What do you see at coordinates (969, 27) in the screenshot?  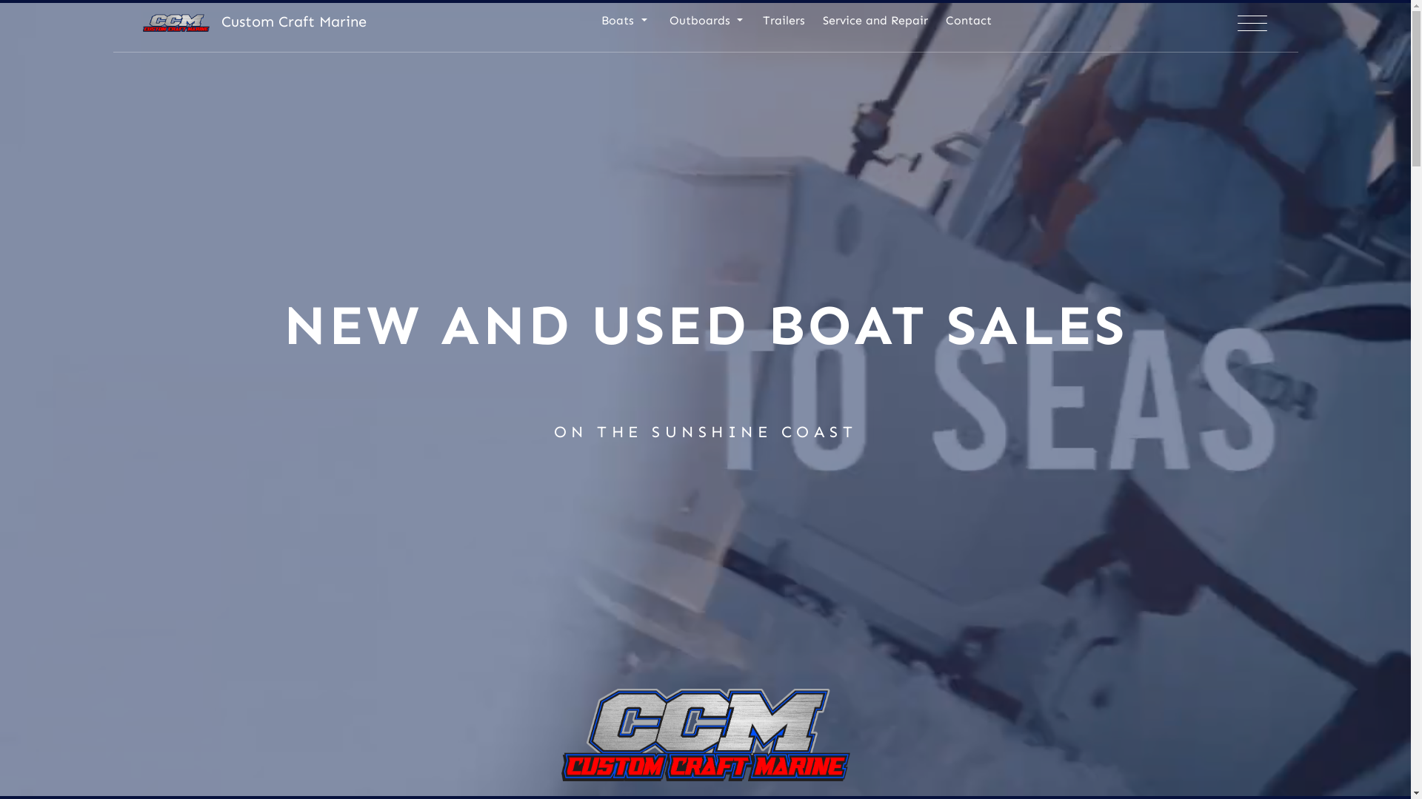 I see `Contact` at bounding box center [969, 27].